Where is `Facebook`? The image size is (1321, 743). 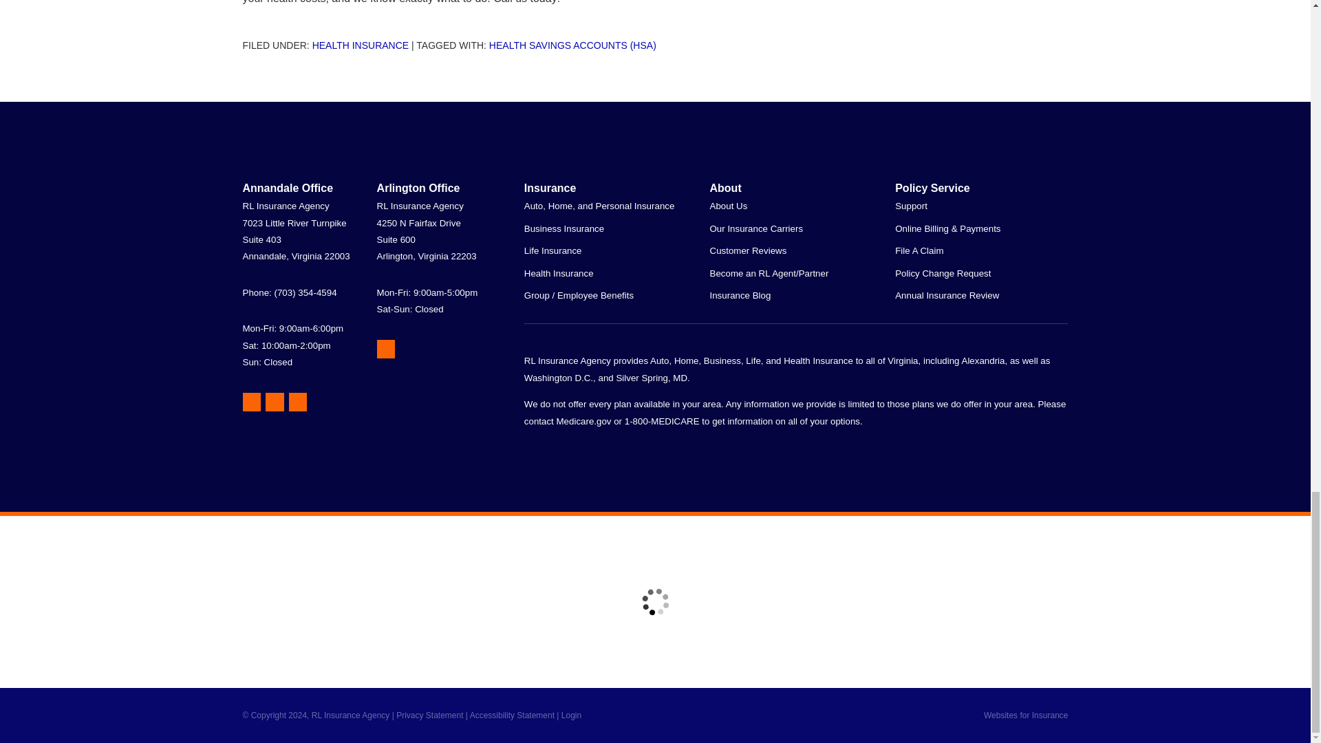 Facebook is located at coordinates (299, 402).